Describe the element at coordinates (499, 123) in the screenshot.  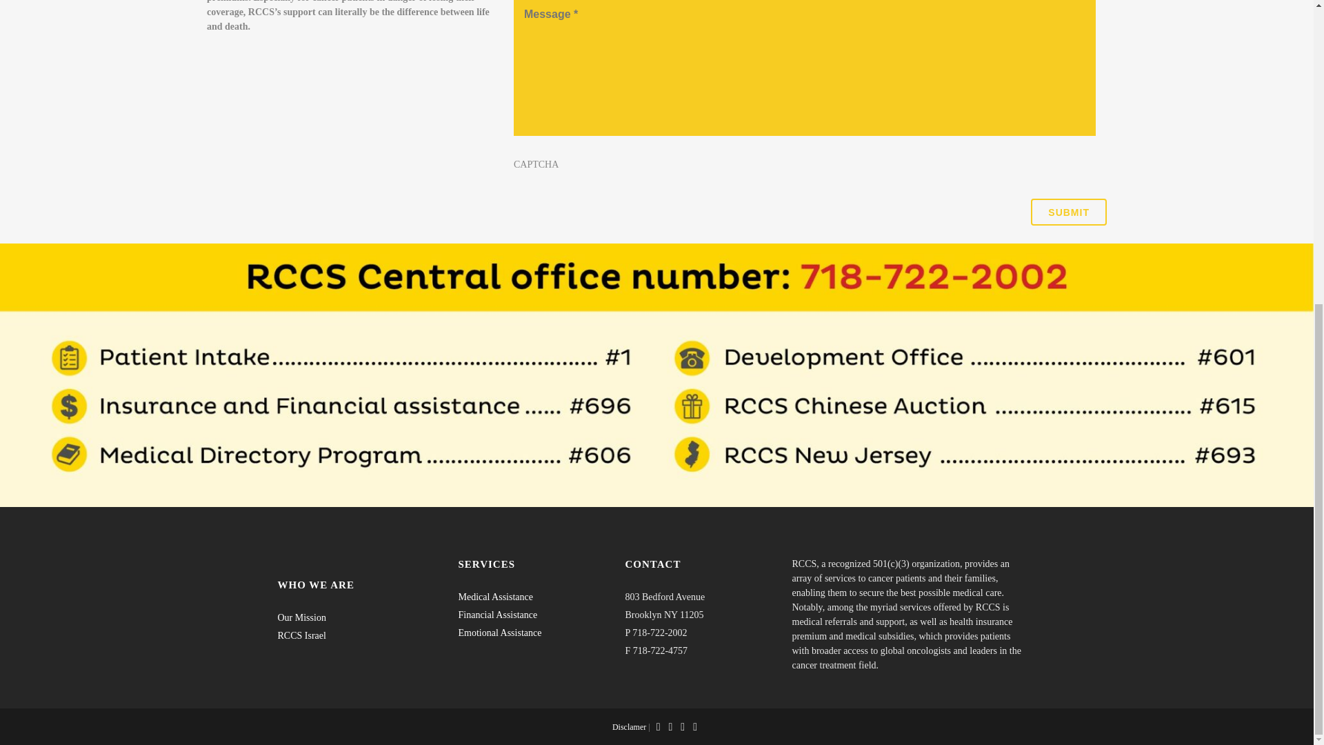
I see `Emotional Assistance` at that location.